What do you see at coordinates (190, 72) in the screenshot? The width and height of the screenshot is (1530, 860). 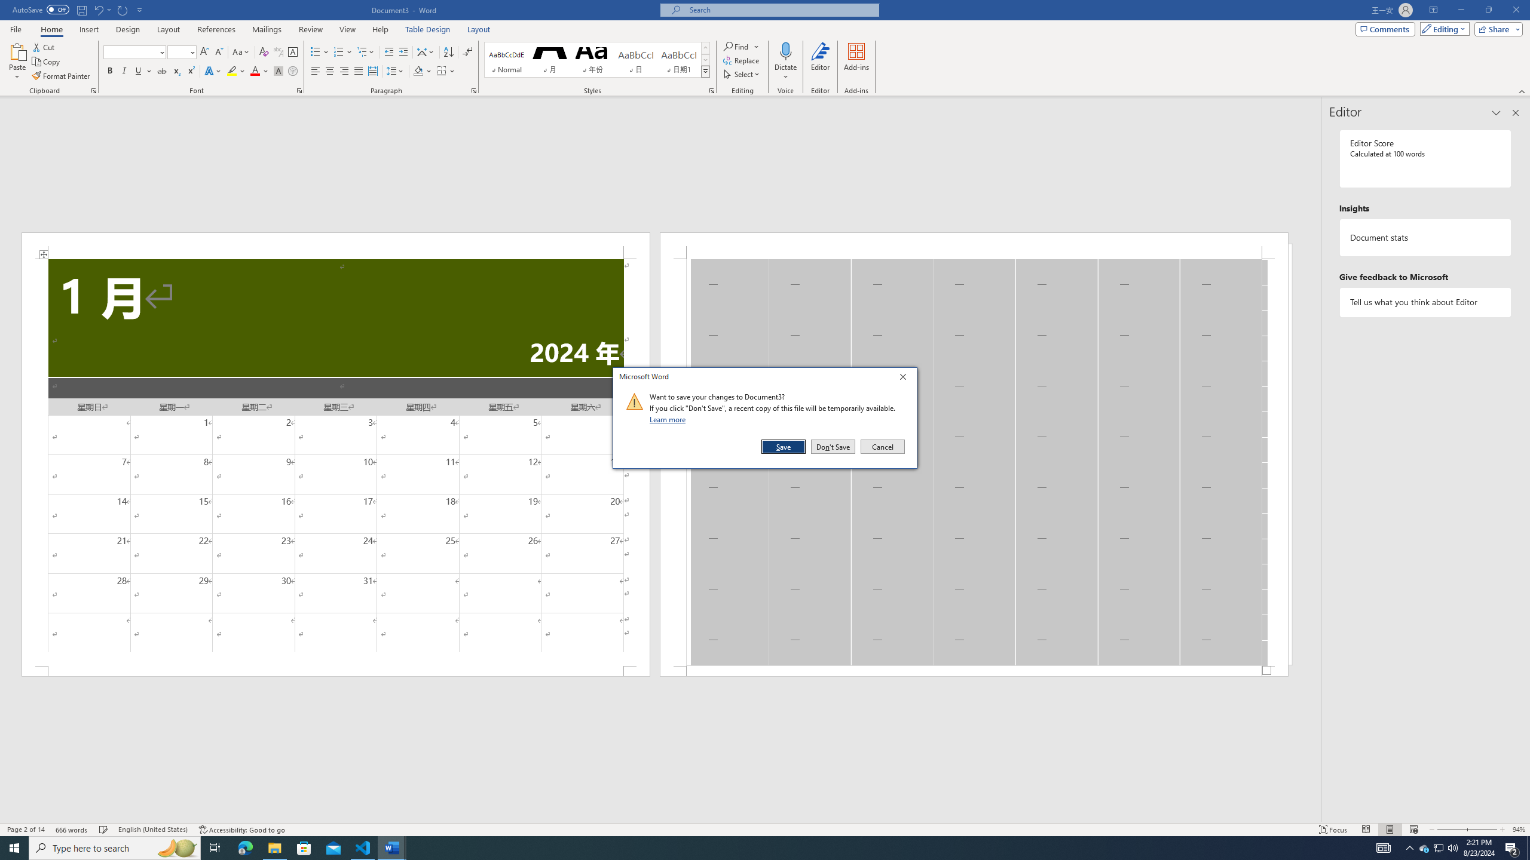 I see `Superscript` at bounding box center [190, 72].